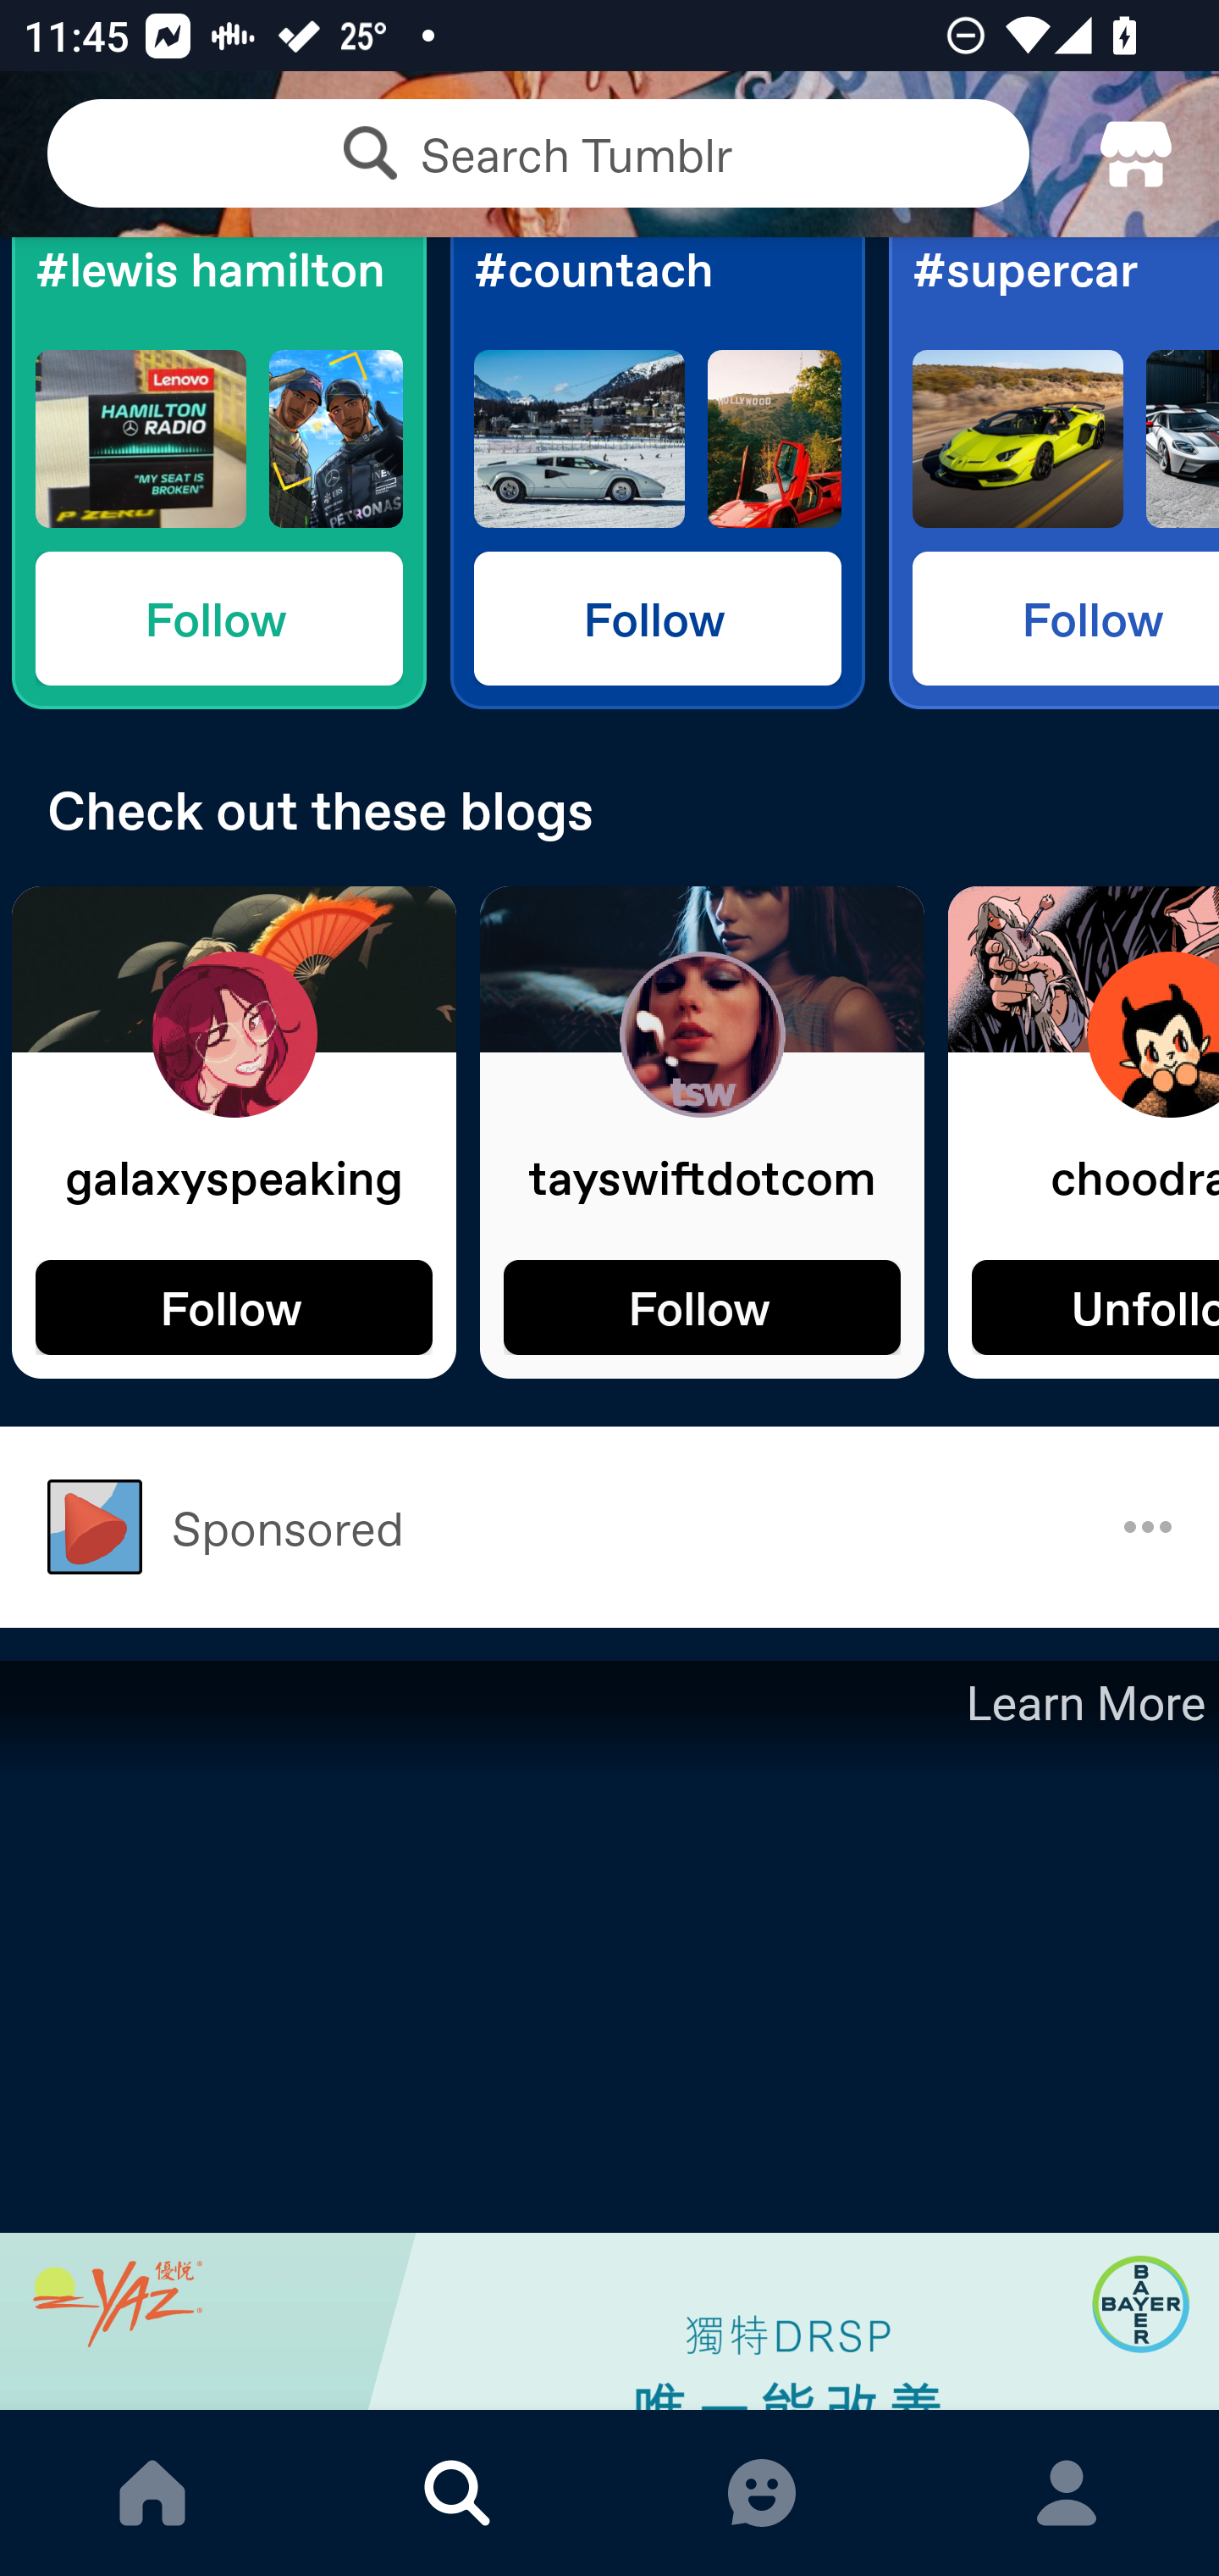 The height and width of the screenshot is (2576, 1219). What do you see at coordinates (1136, 154) in the screenshot?
I see `TumblrMart` at bounding box center [1136, 154].